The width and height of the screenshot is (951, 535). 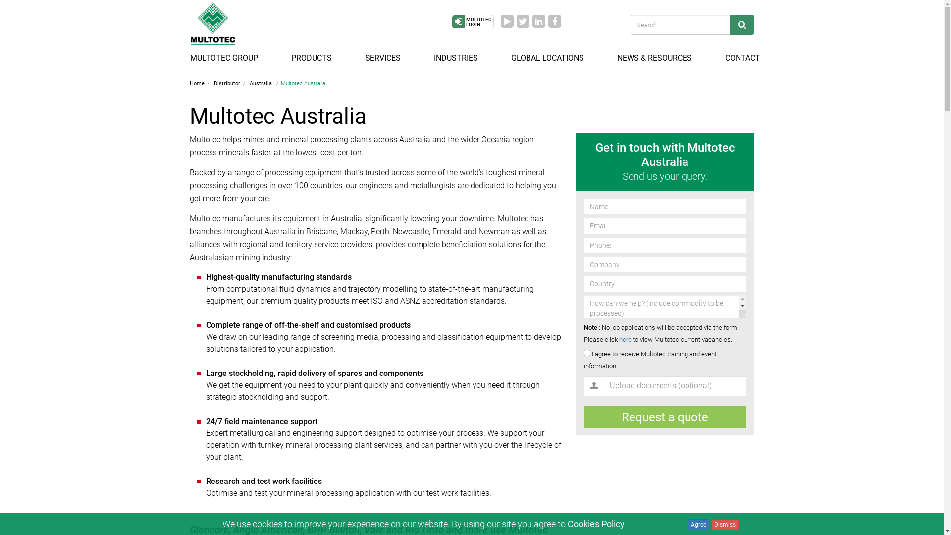 I want to click on SERVICES, so click(x=387, y=56).